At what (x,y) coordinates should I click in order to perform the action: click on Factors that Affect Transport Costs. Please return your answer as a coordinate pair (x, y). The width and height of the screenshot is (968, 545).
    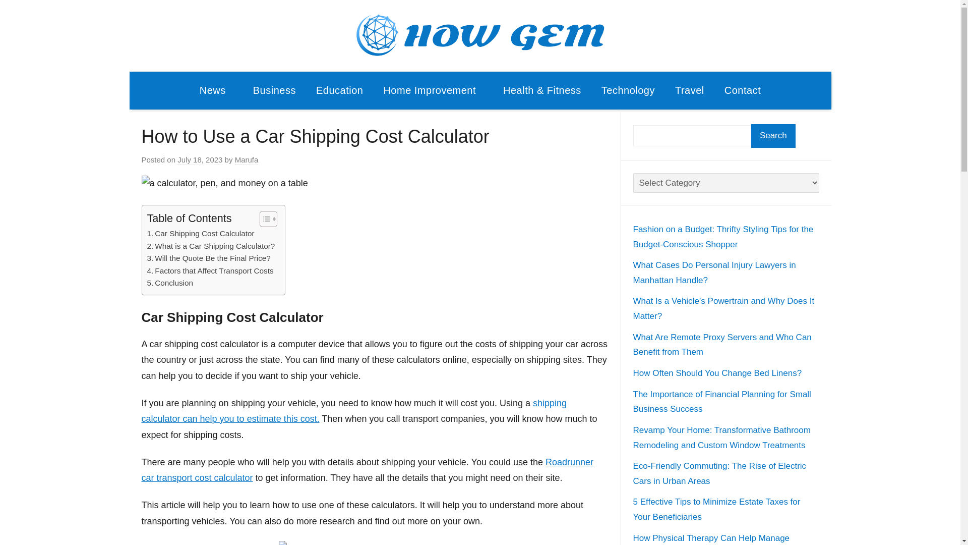
    Looking at the image, I should click on (210, 270).